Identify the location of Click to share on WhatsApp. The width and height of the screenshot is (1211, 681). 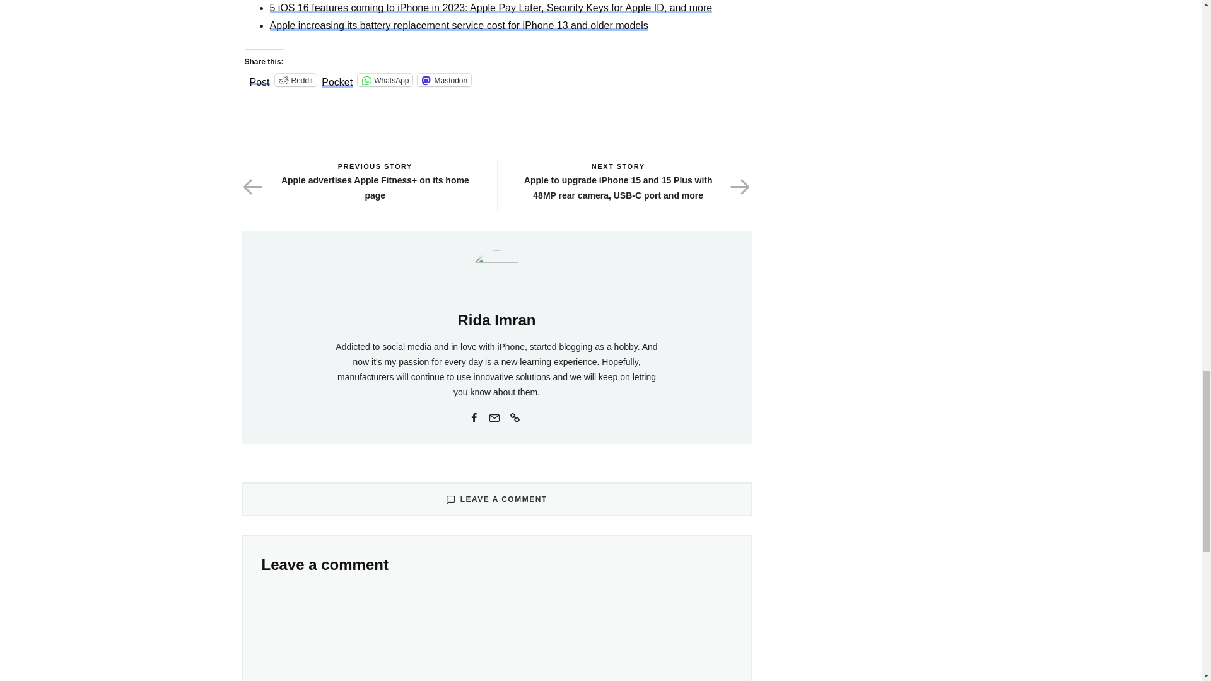
(385, 79).